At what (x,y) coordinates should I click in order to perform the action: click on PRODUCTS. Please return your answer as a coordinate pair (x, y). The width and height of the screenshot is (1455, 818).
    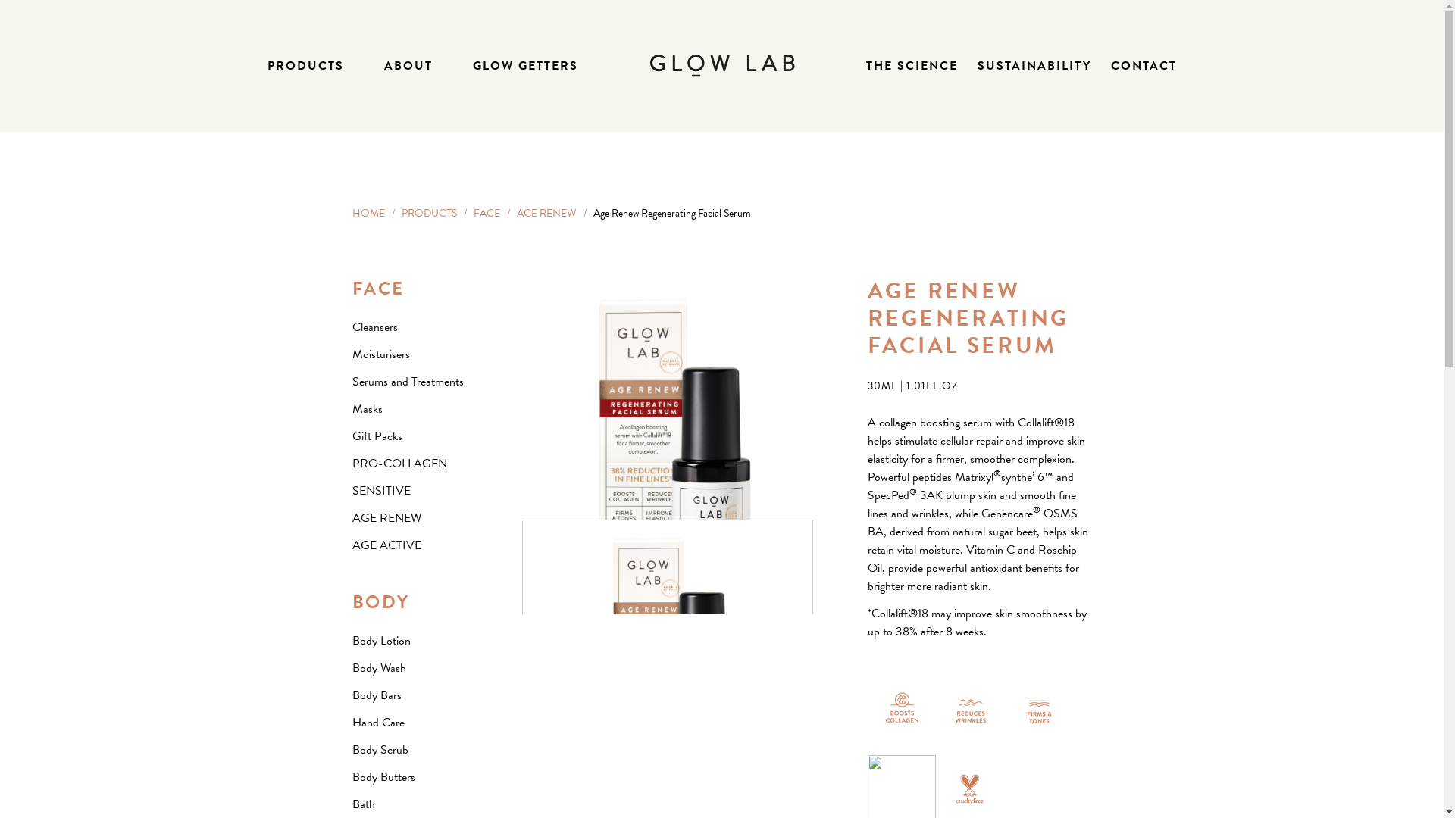
    Looking at the image, I should click on (429, 214).